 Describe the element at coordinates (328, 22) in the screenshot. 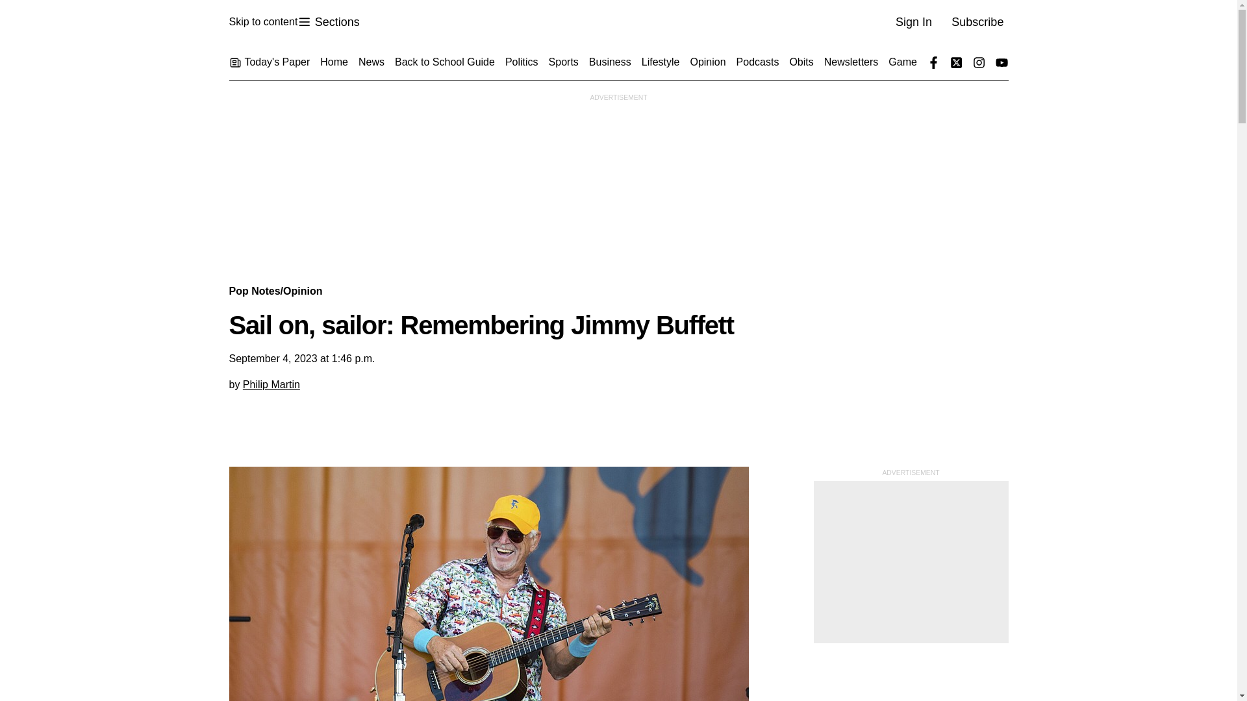

I see `Arkansas Democrat Gazette` at that location.